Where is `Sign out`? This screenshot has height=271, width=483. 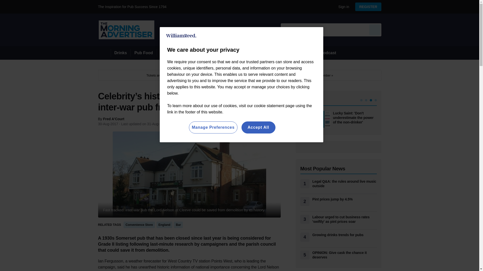
Sign out is located at coordinates (343, 7).